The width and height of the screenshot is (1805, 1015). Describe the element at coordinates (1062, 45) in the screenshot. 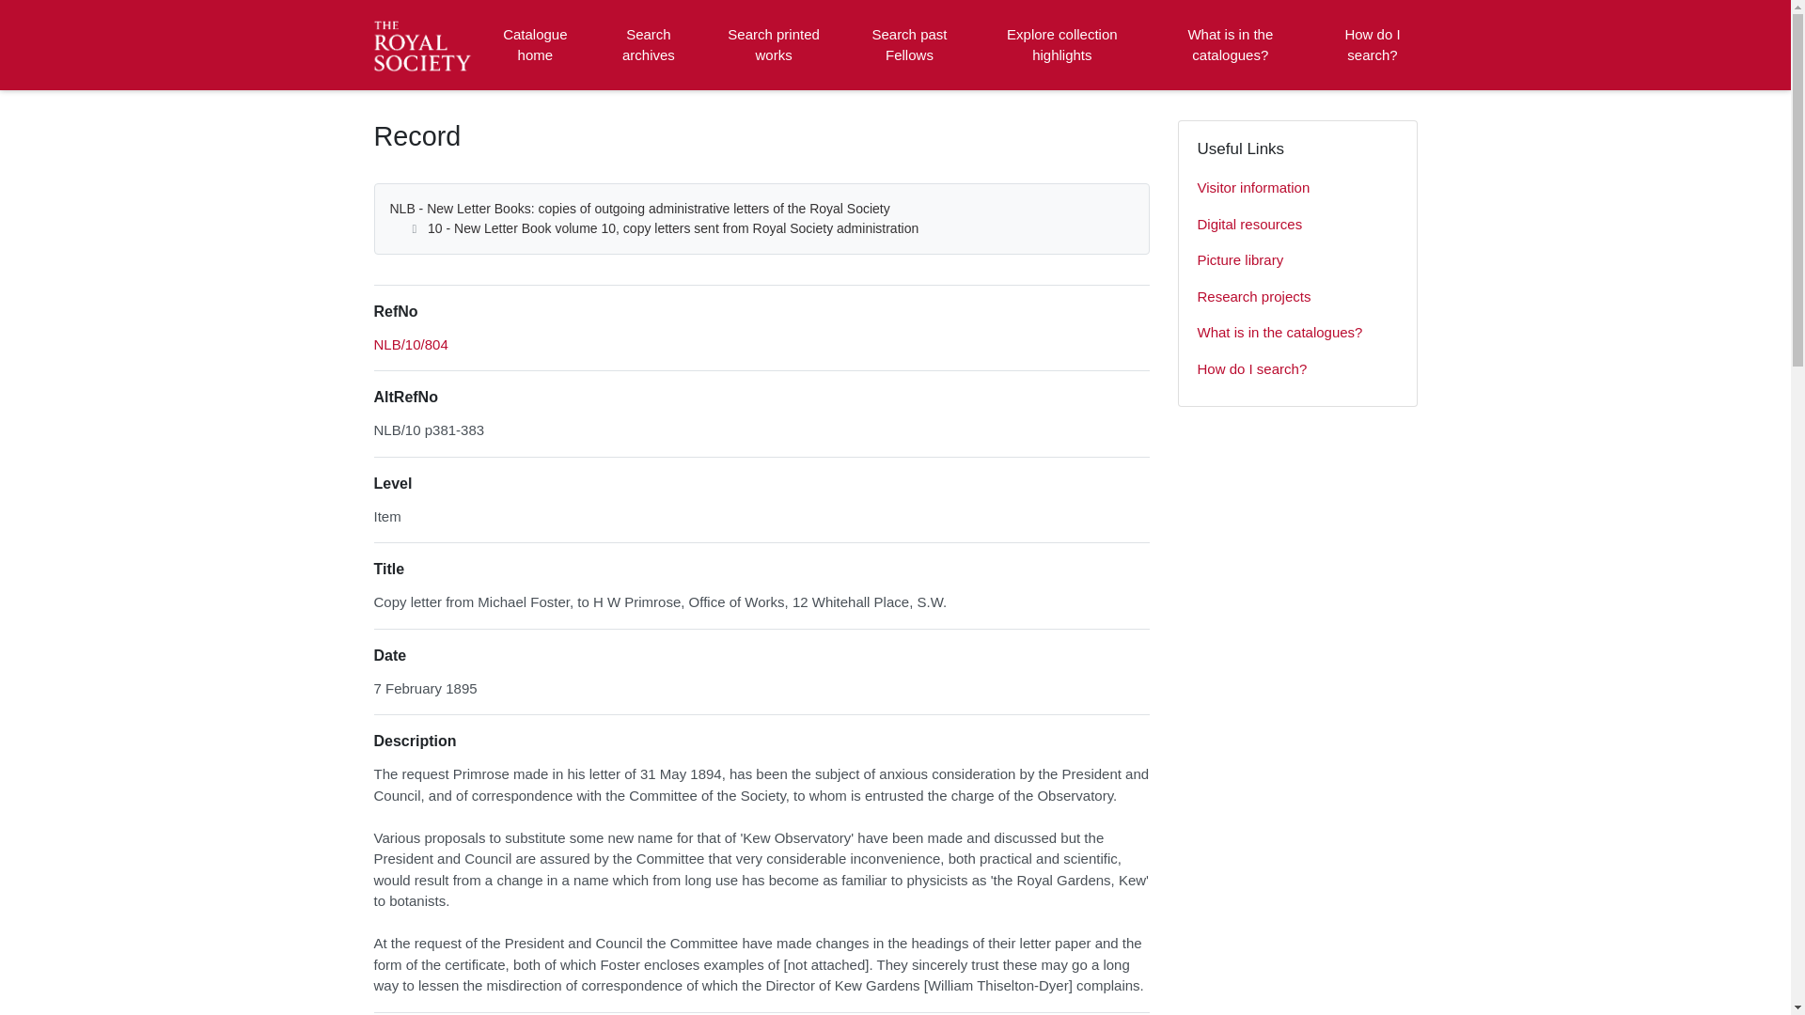

I see `Explore collection highlights` at that location.